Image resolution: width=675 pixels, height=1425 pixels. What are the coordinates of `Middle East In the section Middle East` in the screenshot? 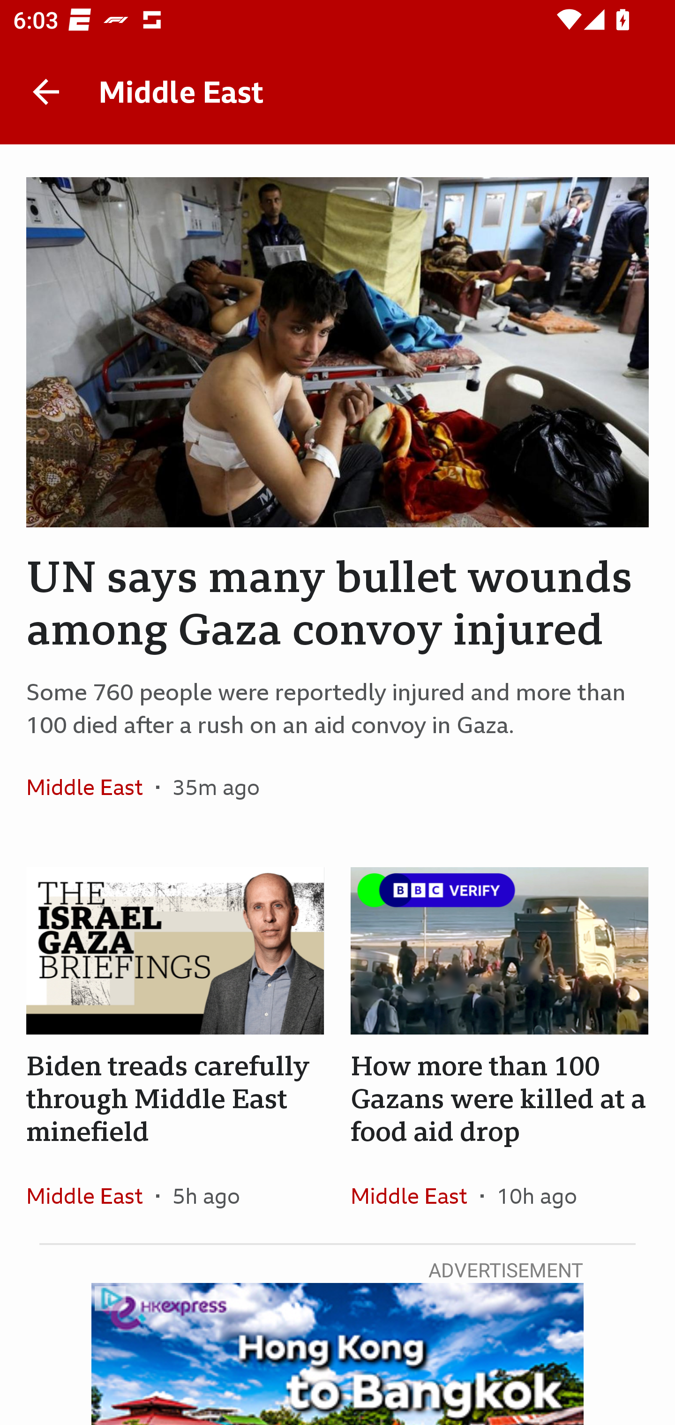 It's located at (91, 1195).